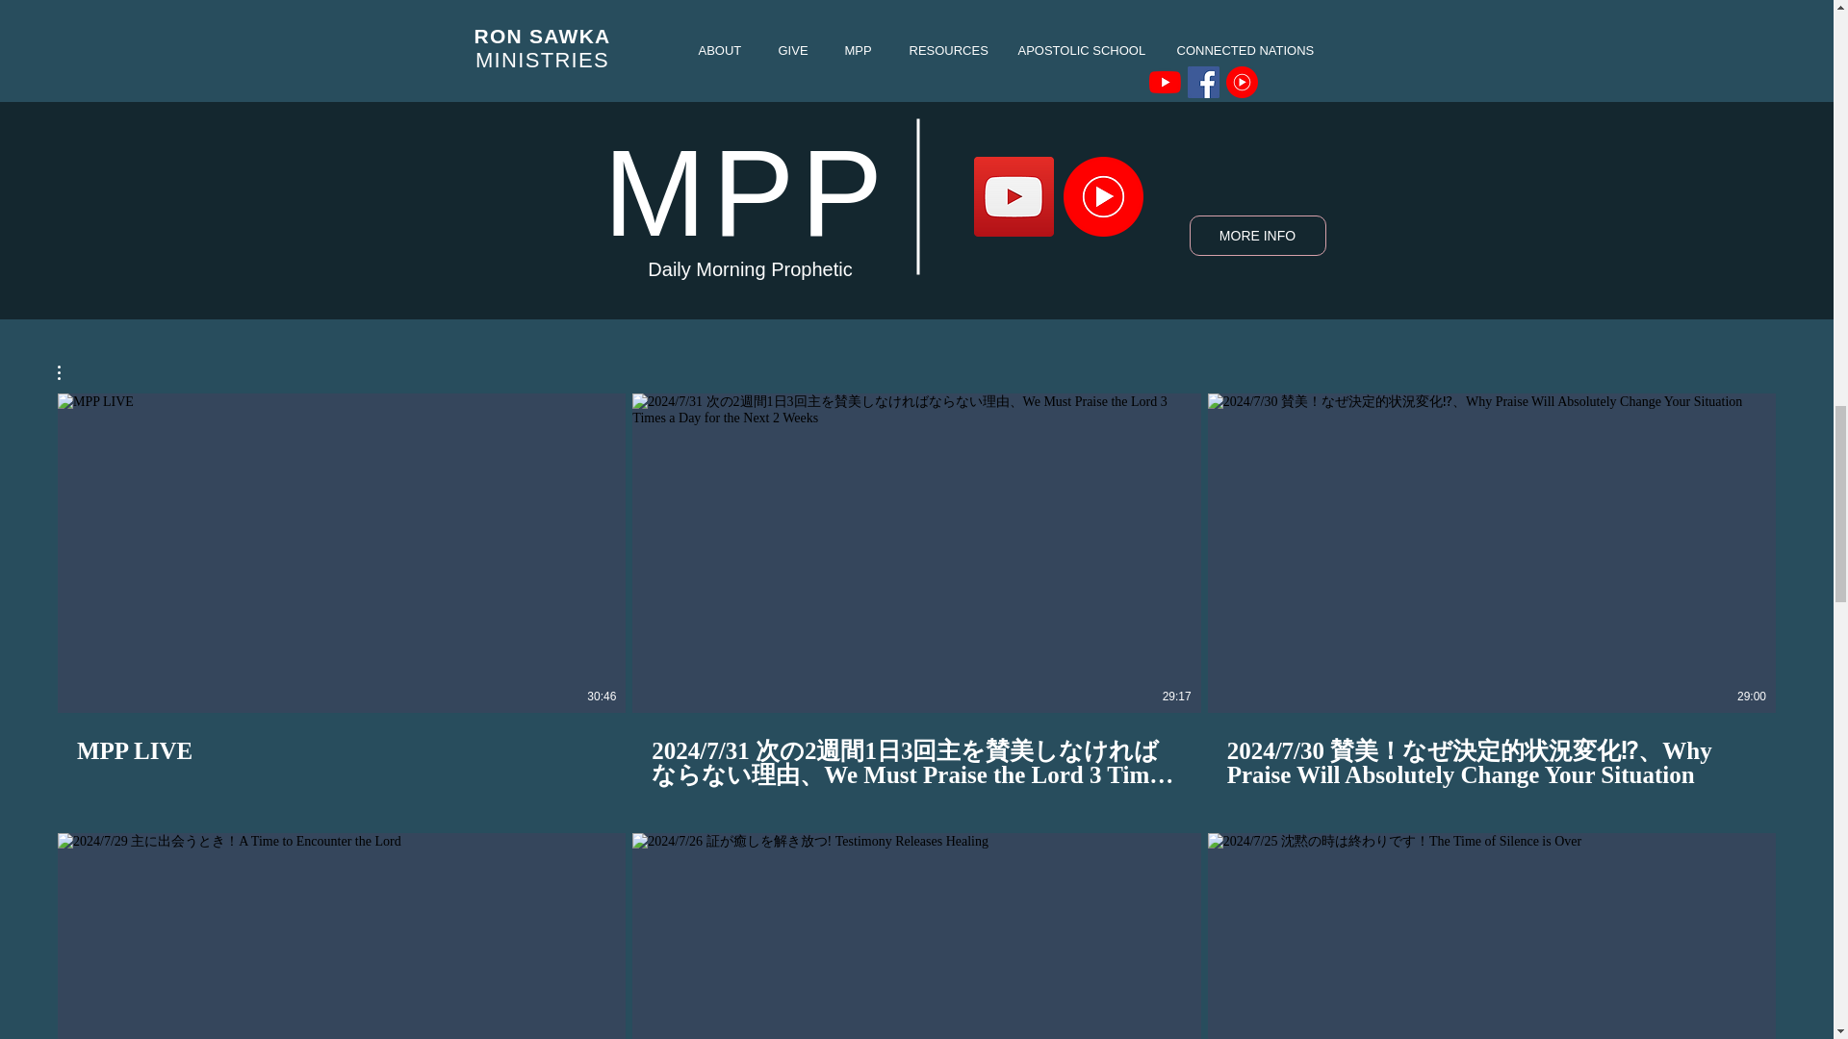  I want to click on MORE INFO, so click(1258, 235).